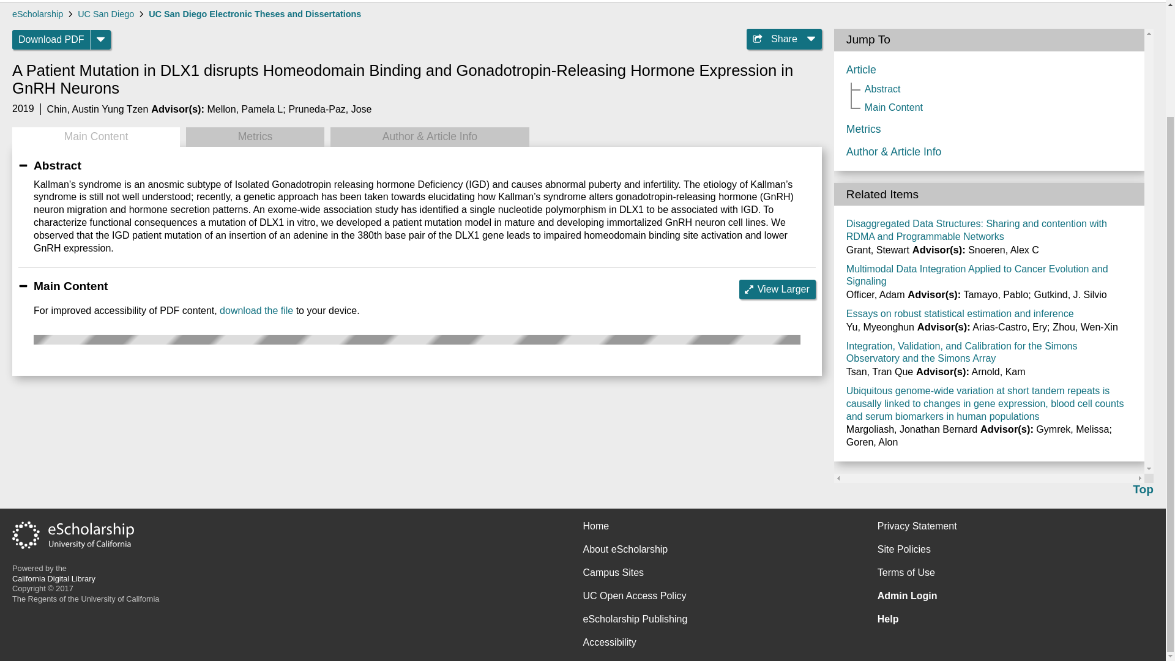  Describe the element at coordinates (777, 289) in the screenshot. I see `View Larger` at that location.